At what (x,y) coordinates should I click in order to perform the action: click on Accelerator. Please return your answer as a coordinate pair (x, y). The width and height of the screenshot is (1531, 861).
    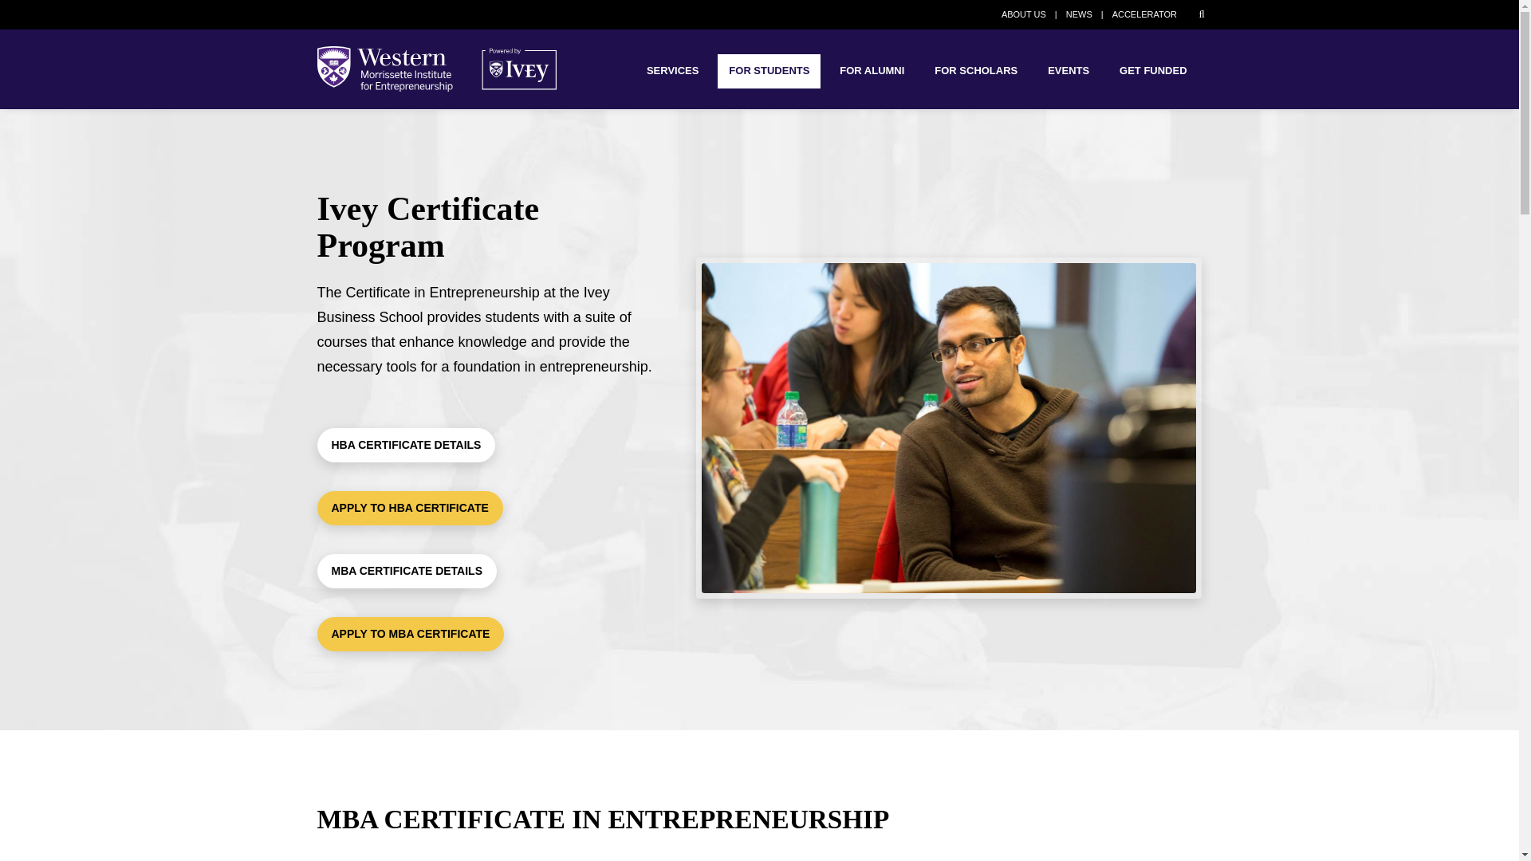
    Looking at the image, I should click on (1145, 14).